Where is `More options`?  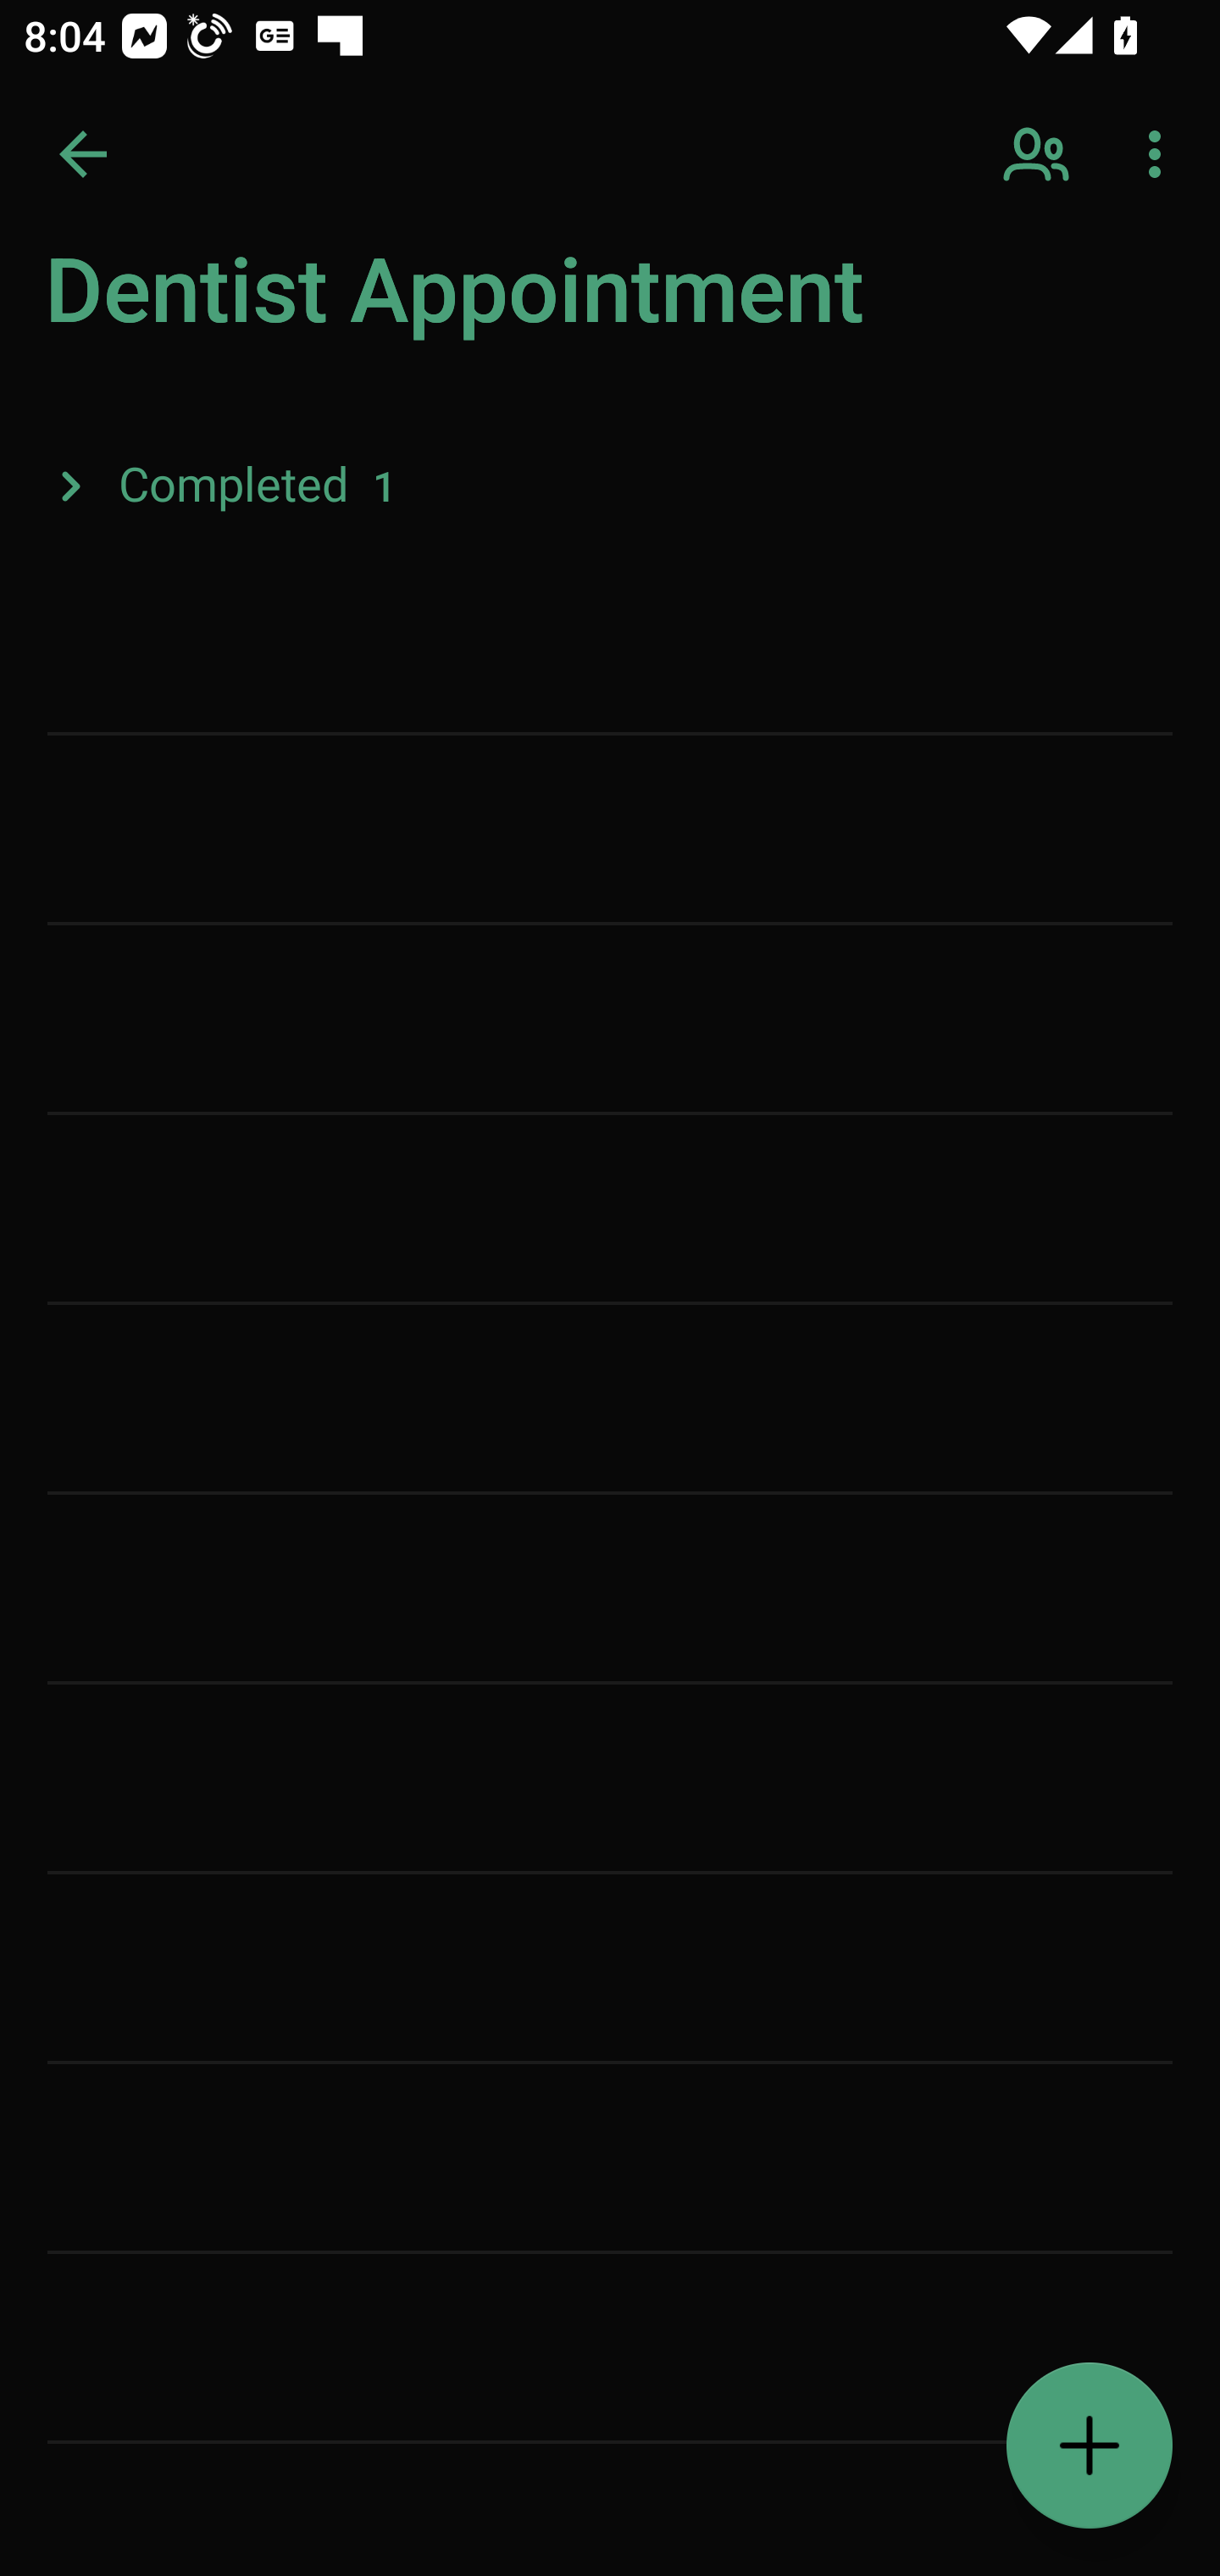
More options is located at coordinates (1161, 154).